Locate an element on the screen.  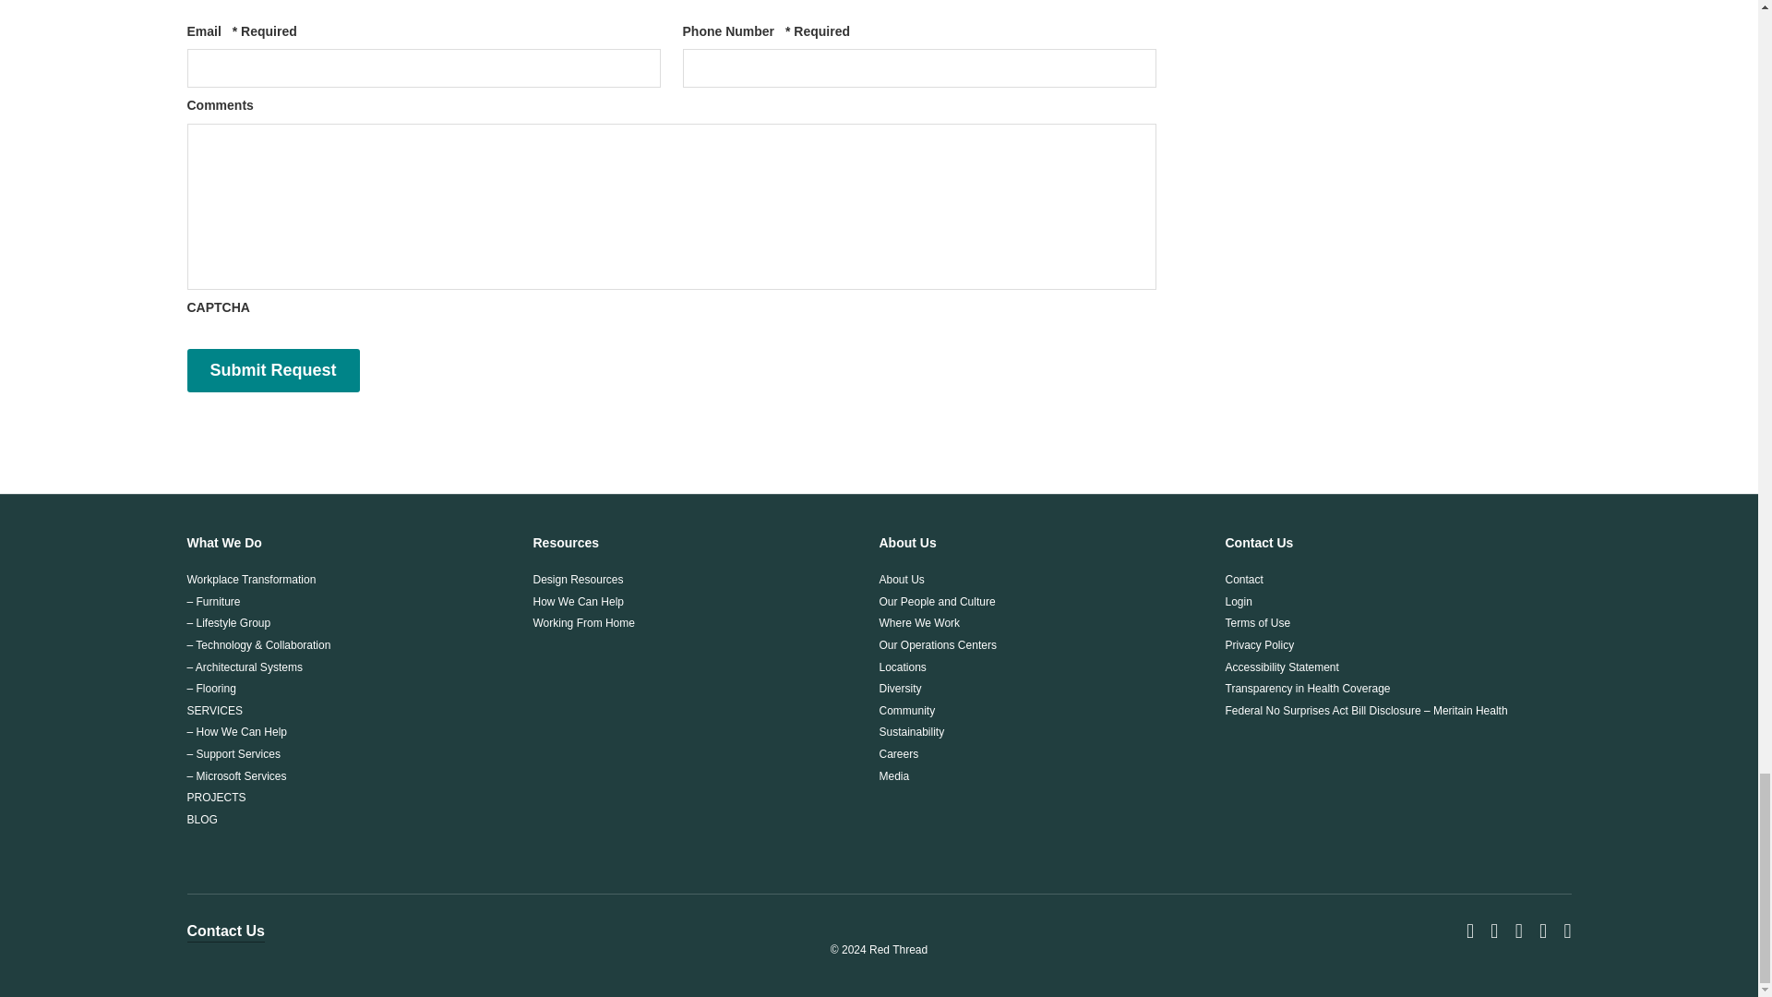
Design Resources is located at coordinates (578, 580).